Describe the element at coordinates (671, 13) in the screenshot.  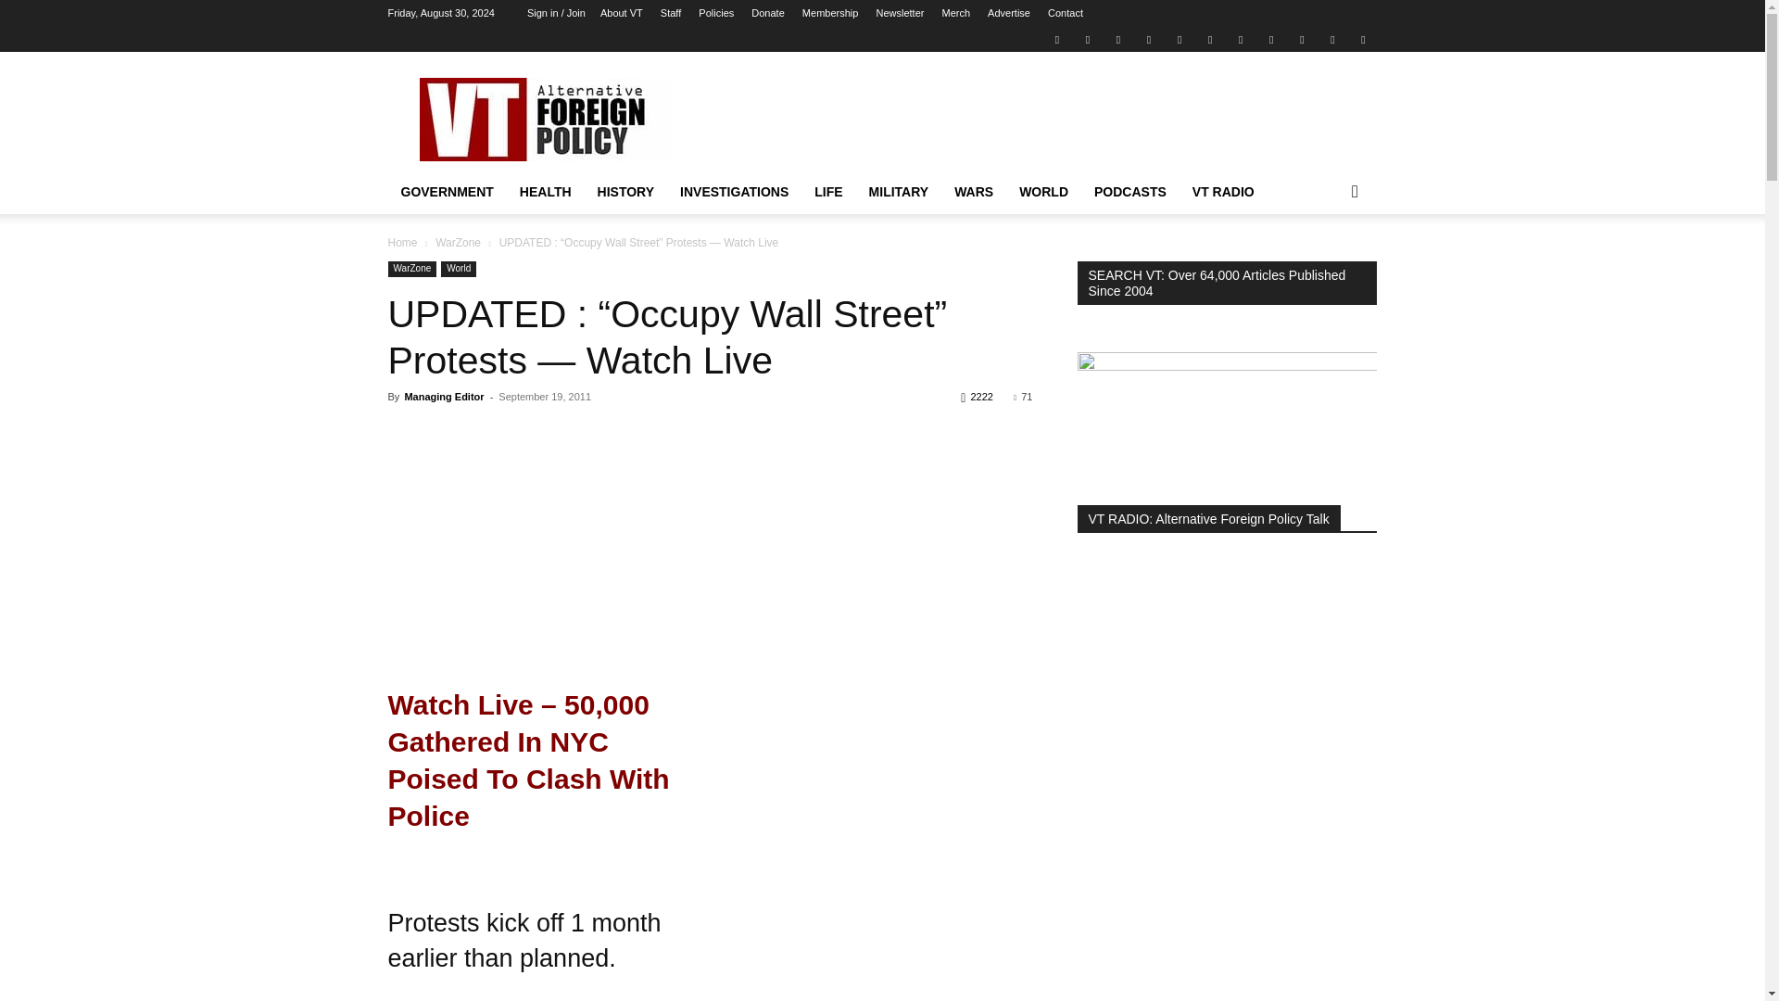
I see `Staff` at that location.